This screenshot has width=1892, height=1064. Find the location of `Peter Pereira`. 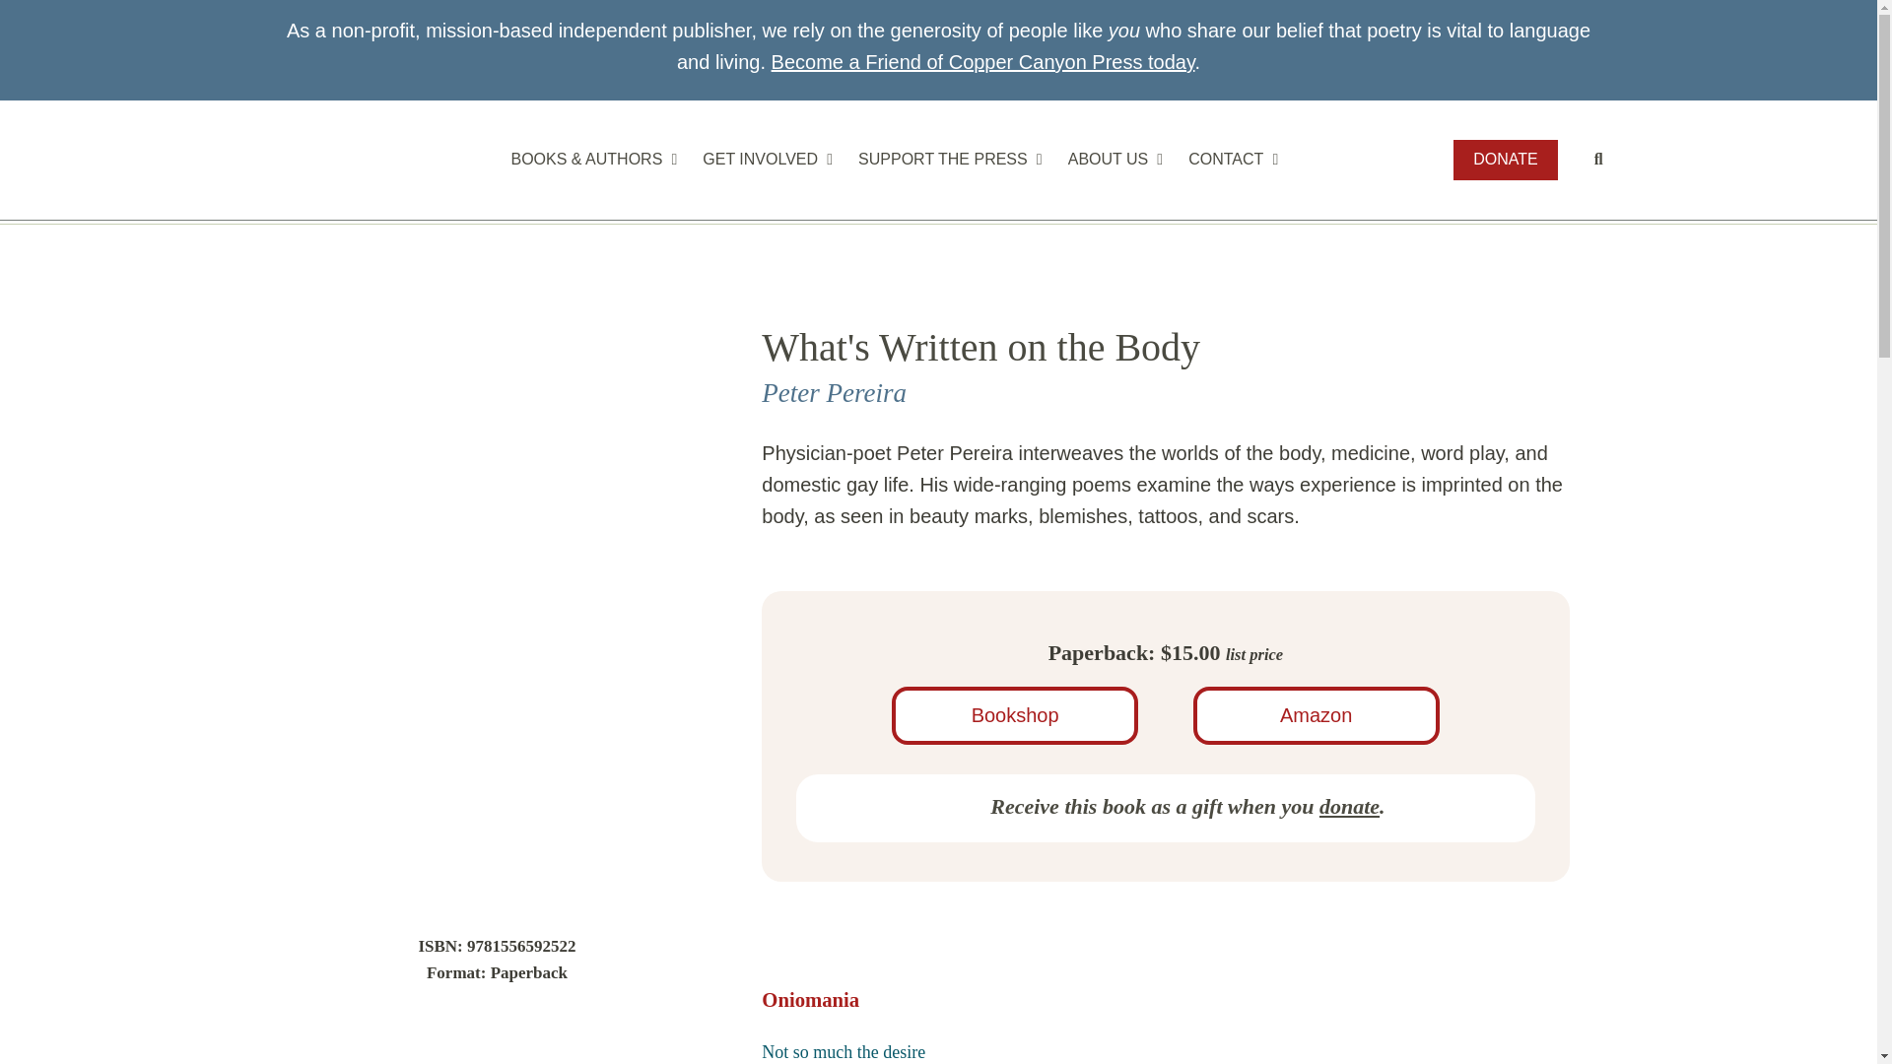

Peter Pereira is located at coordinates (834, 392).